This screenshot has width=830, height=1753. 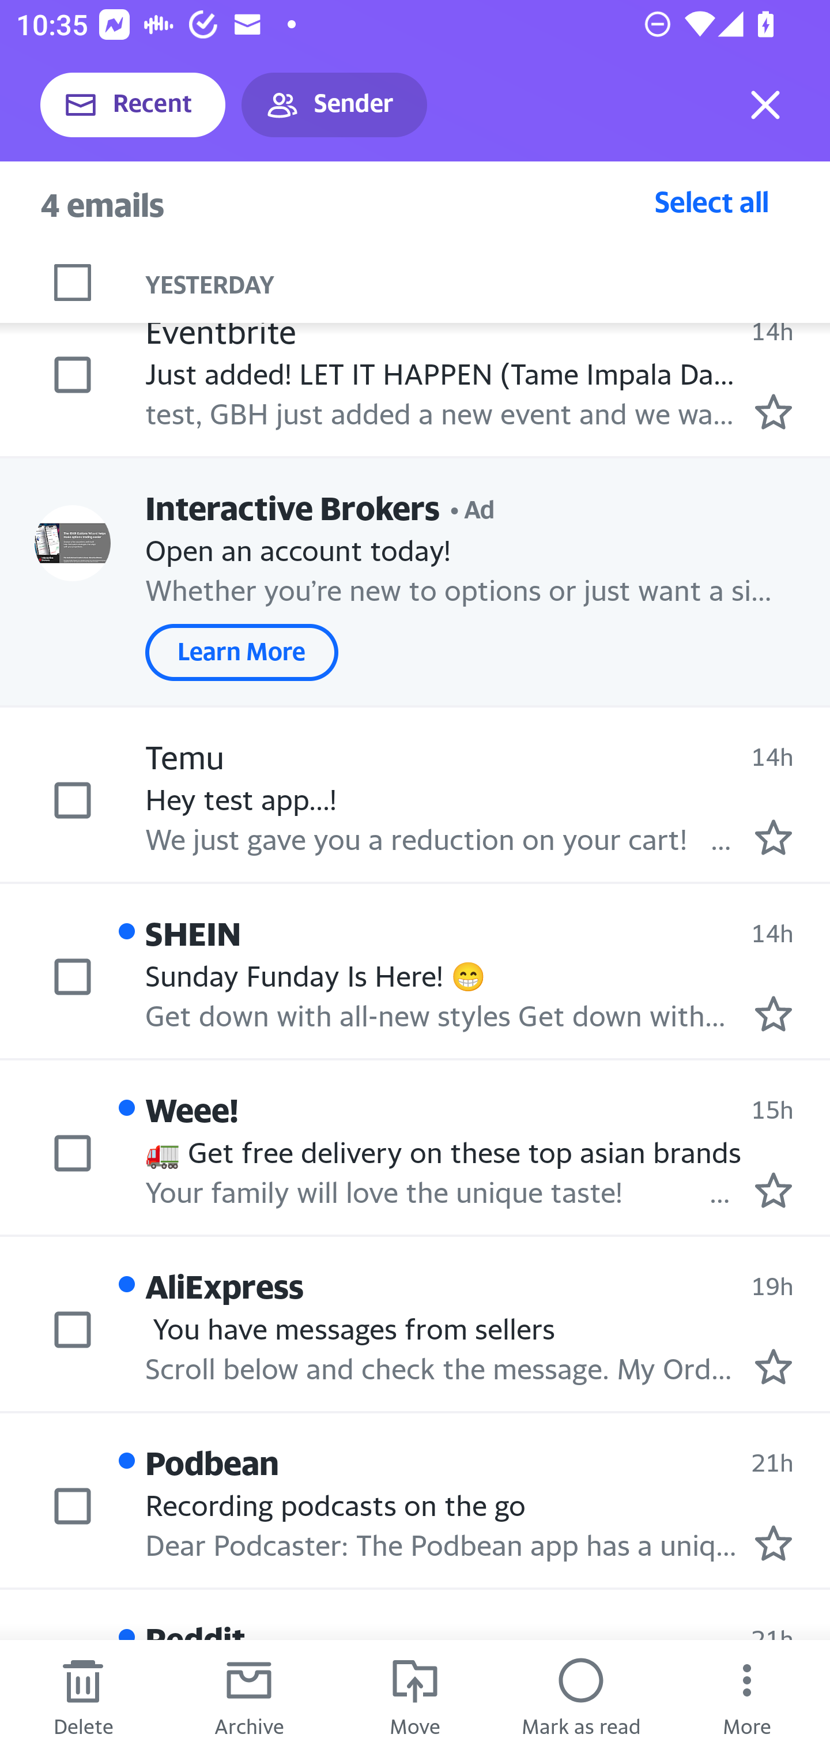 I want to click on Mark as starred., so click(x=774, y=1189).